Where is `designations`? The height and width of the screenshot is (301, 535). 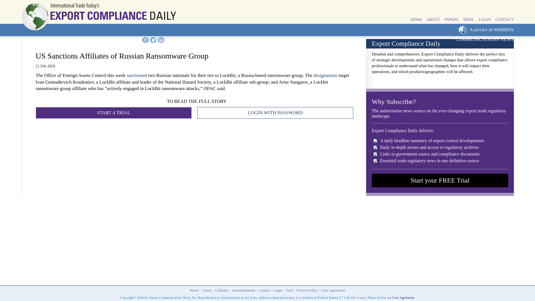
designations is located at coordinates (325, 75).